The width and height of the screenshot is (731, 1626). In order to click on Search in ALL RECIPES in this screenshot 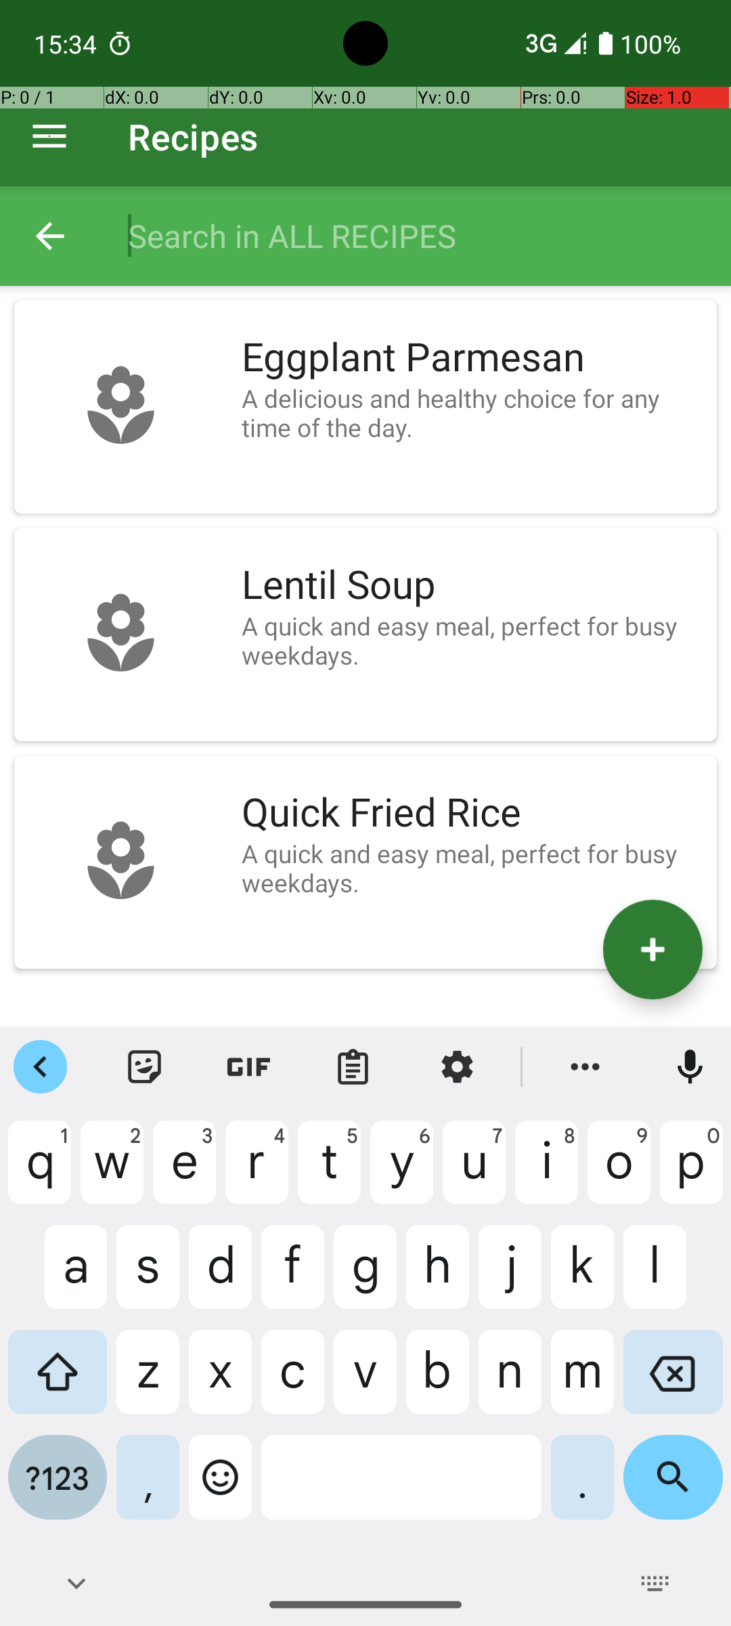, I will do `click(416, 236)`.